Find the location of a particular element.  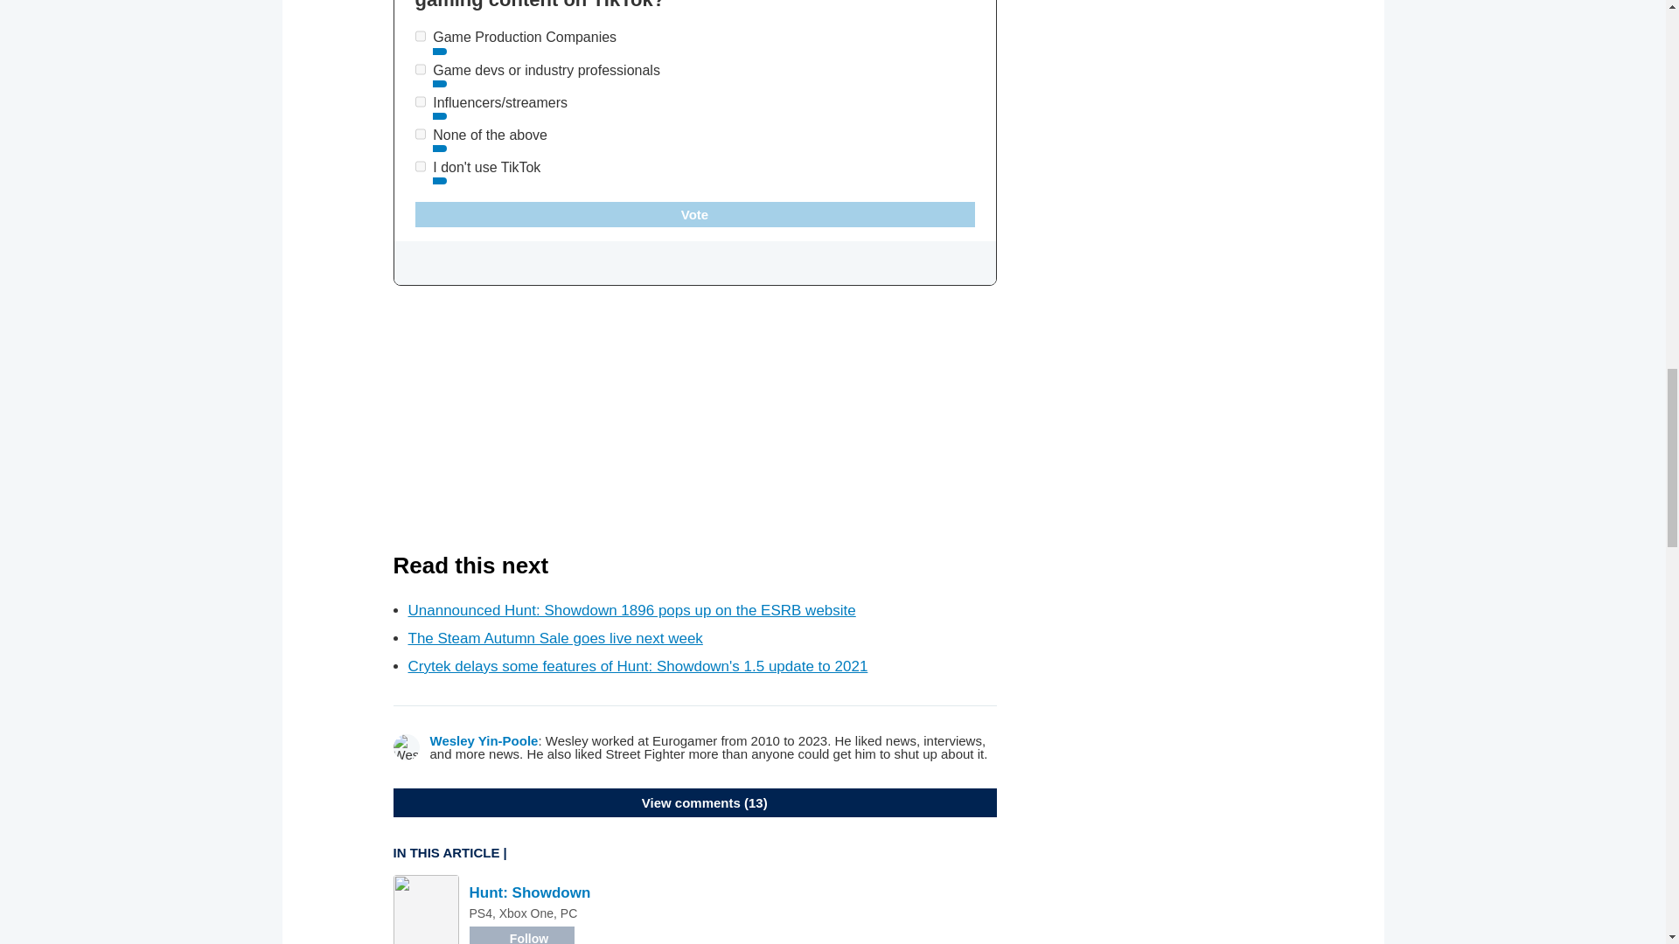

Unannounced Hunt: Showdown 1896 pops up on the ESRB website is located at coordinates (631, 610).